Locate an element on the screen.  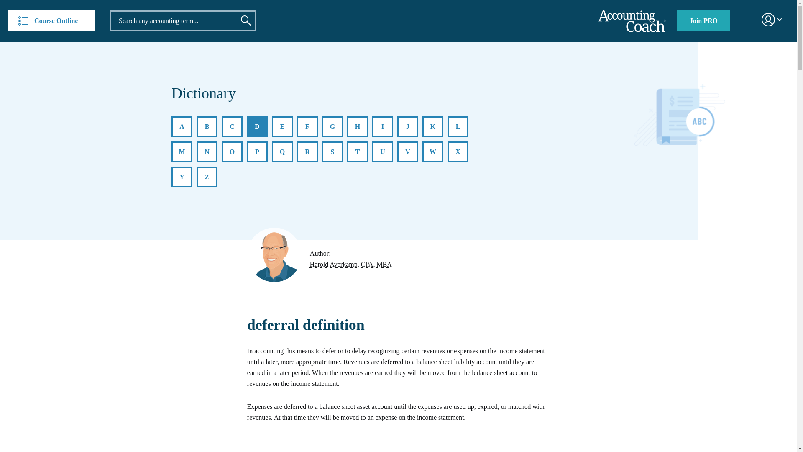
J is located at coordinates (408, 126).